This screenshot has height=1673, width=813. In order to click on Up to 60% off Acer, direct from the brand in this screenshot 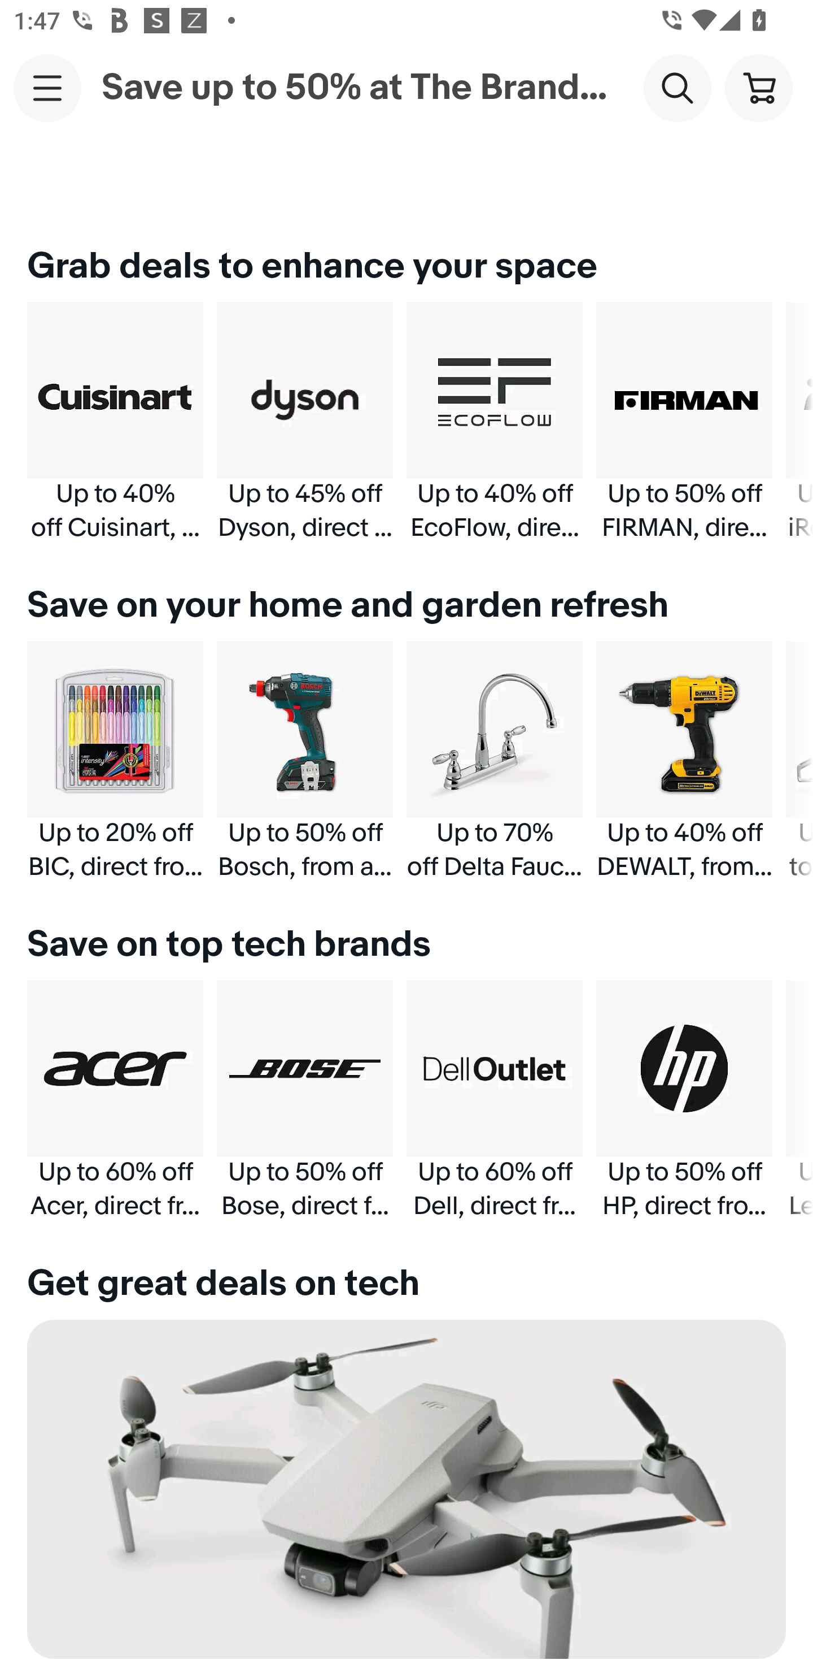, I will do `click(115, 1100)`.